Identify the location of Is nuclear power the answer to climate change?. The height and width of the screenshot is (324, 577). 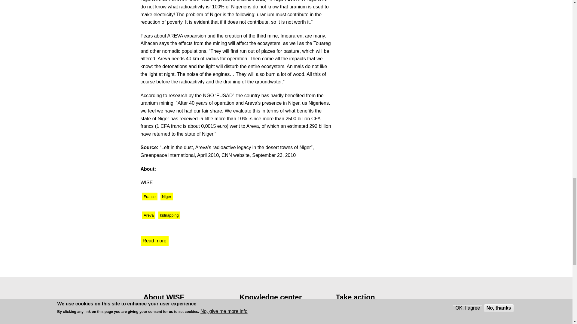
(280, 310).